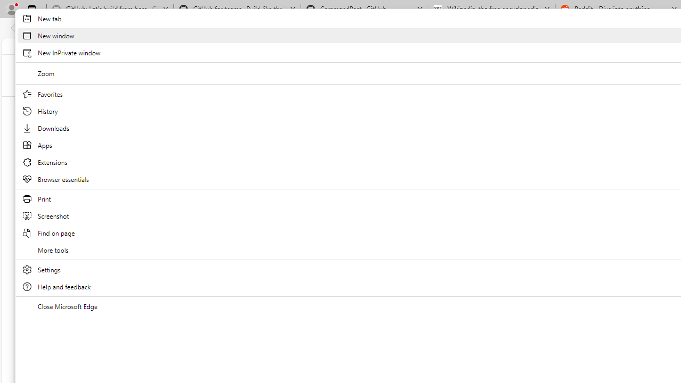 This screenshot has width=681, height=383. I want to click on Electronics, so click(463, 105).